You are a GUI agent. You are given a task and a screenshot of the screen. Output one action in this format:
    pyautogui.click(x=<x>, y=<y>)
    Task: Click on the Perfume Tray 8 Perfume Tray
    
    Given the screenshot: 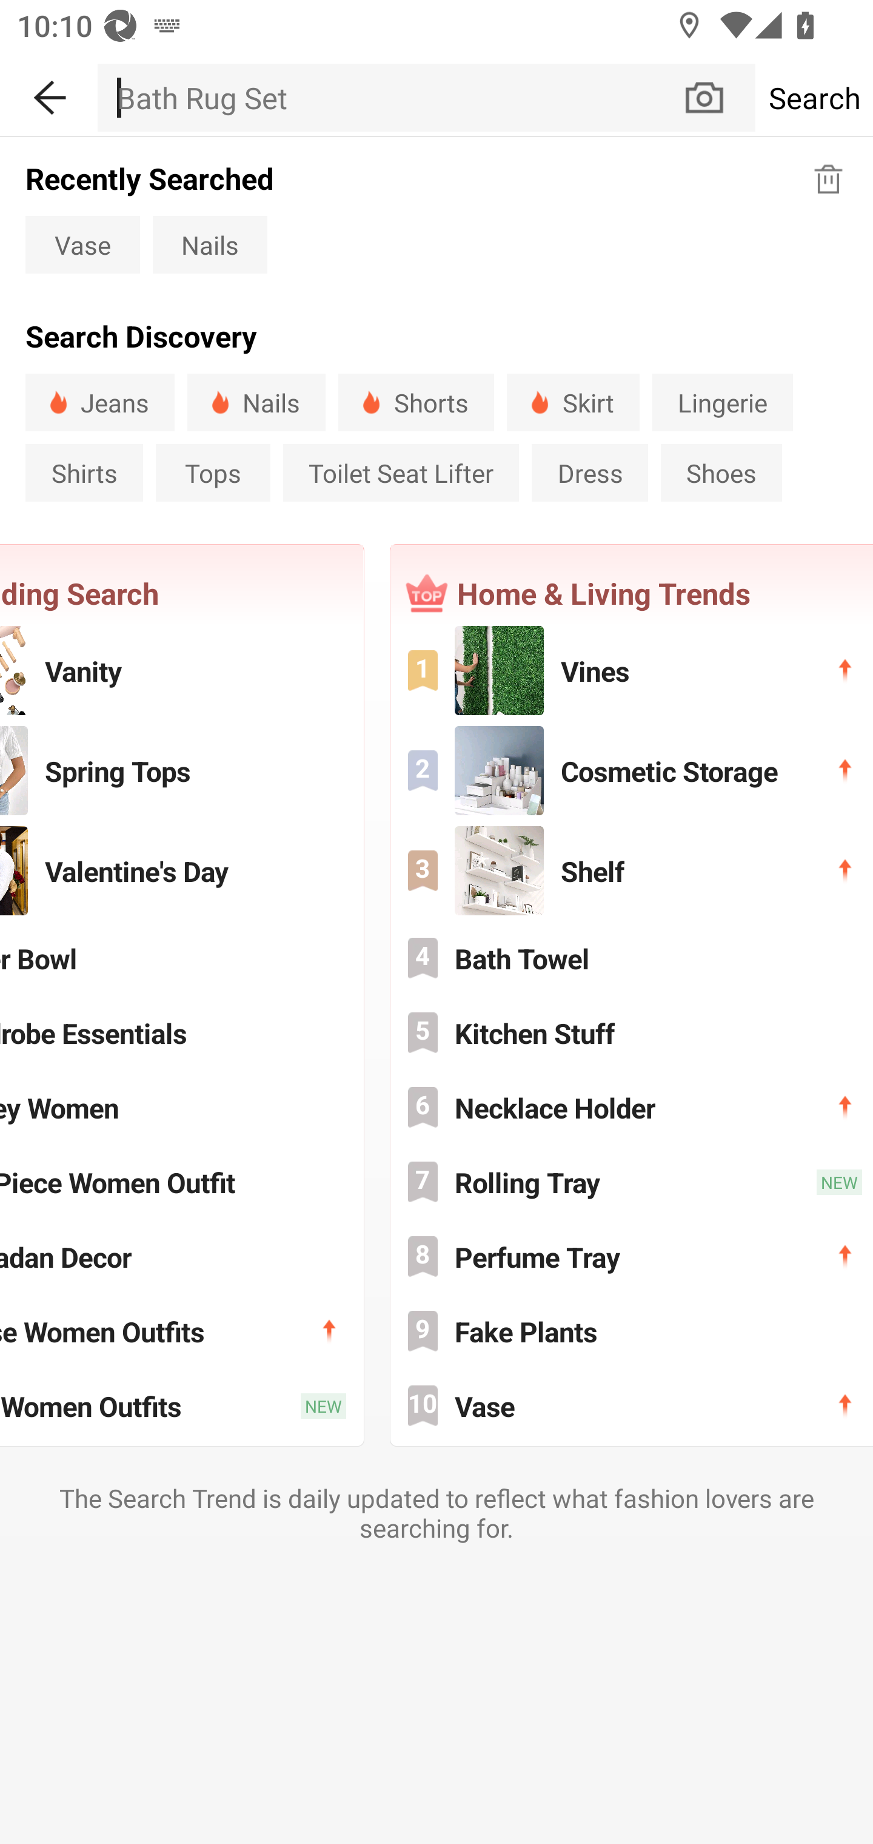 What is the action you would take?
    pyautogui.click(x=632, y=1256)
    